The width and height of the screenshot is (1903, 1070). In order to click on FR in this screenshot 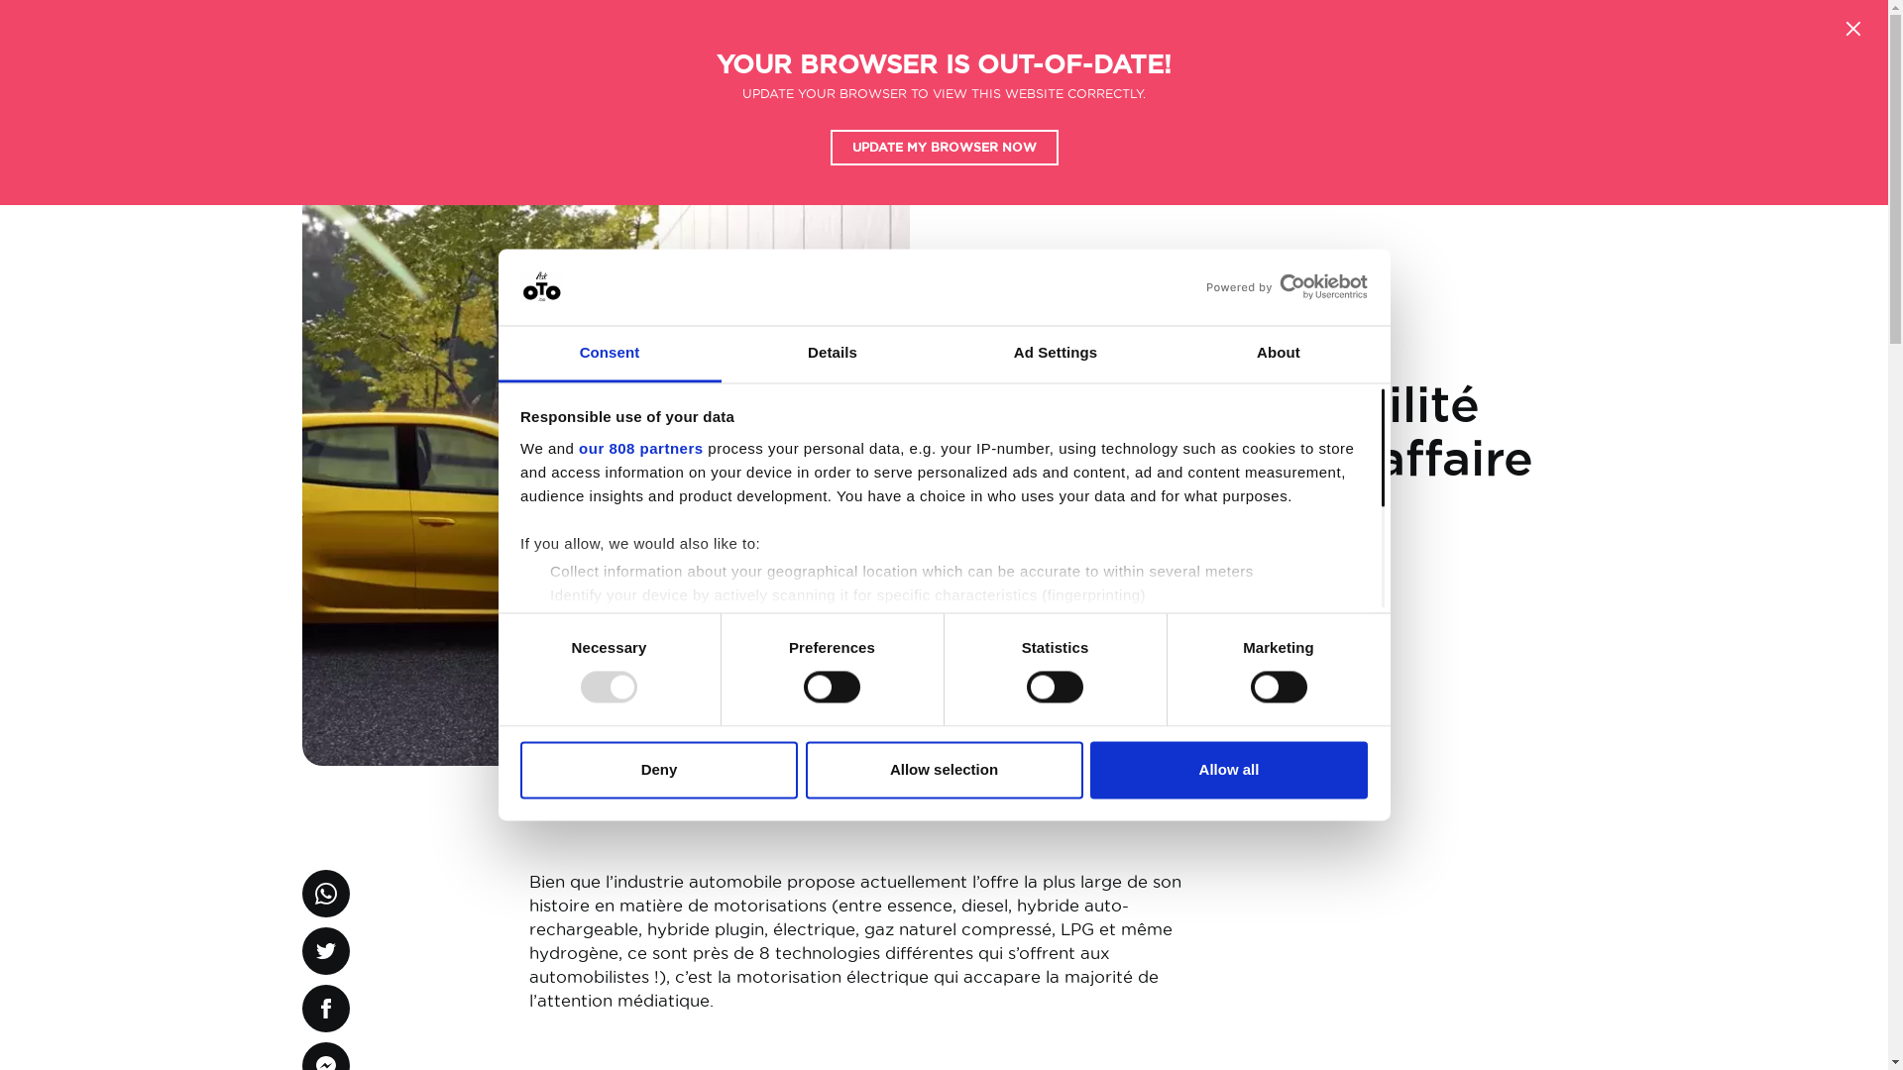, I will do `click(1314, 848)`.